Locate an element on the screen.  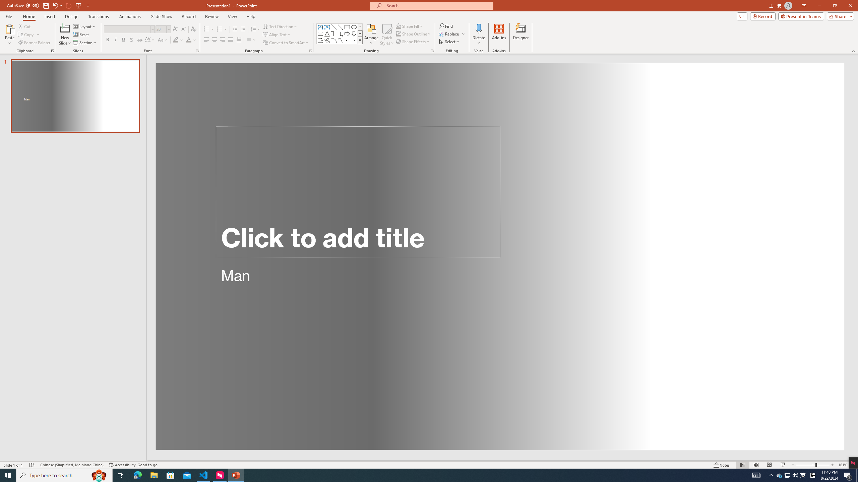
Align Left is located at coordinates (206, 40).